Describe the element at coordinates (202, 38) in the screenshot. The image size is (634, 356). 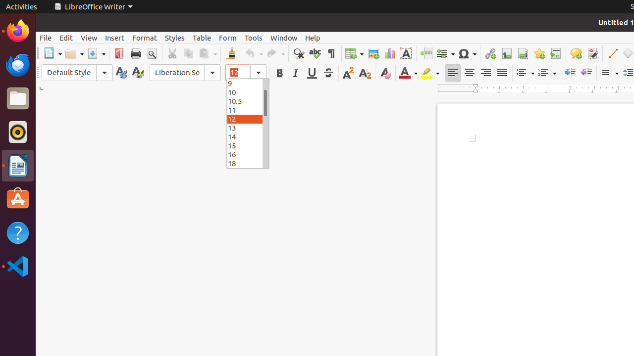
I see `Table` at that location.